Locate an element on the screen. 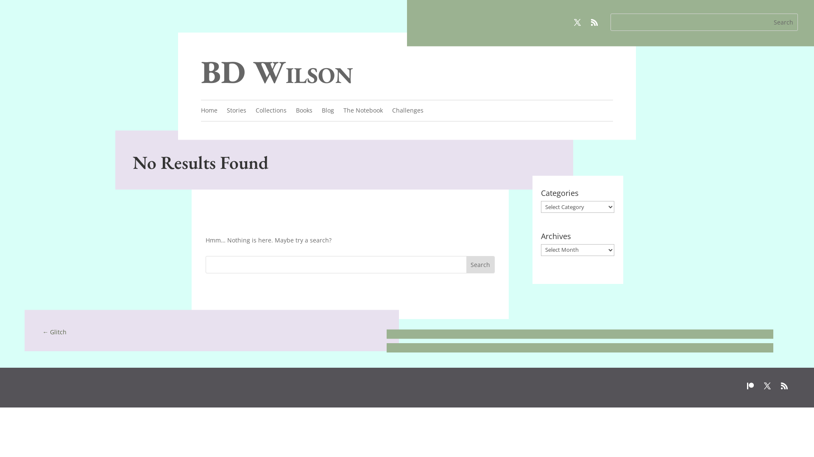  Follow on Patreon is located at coordinates (750, 386).